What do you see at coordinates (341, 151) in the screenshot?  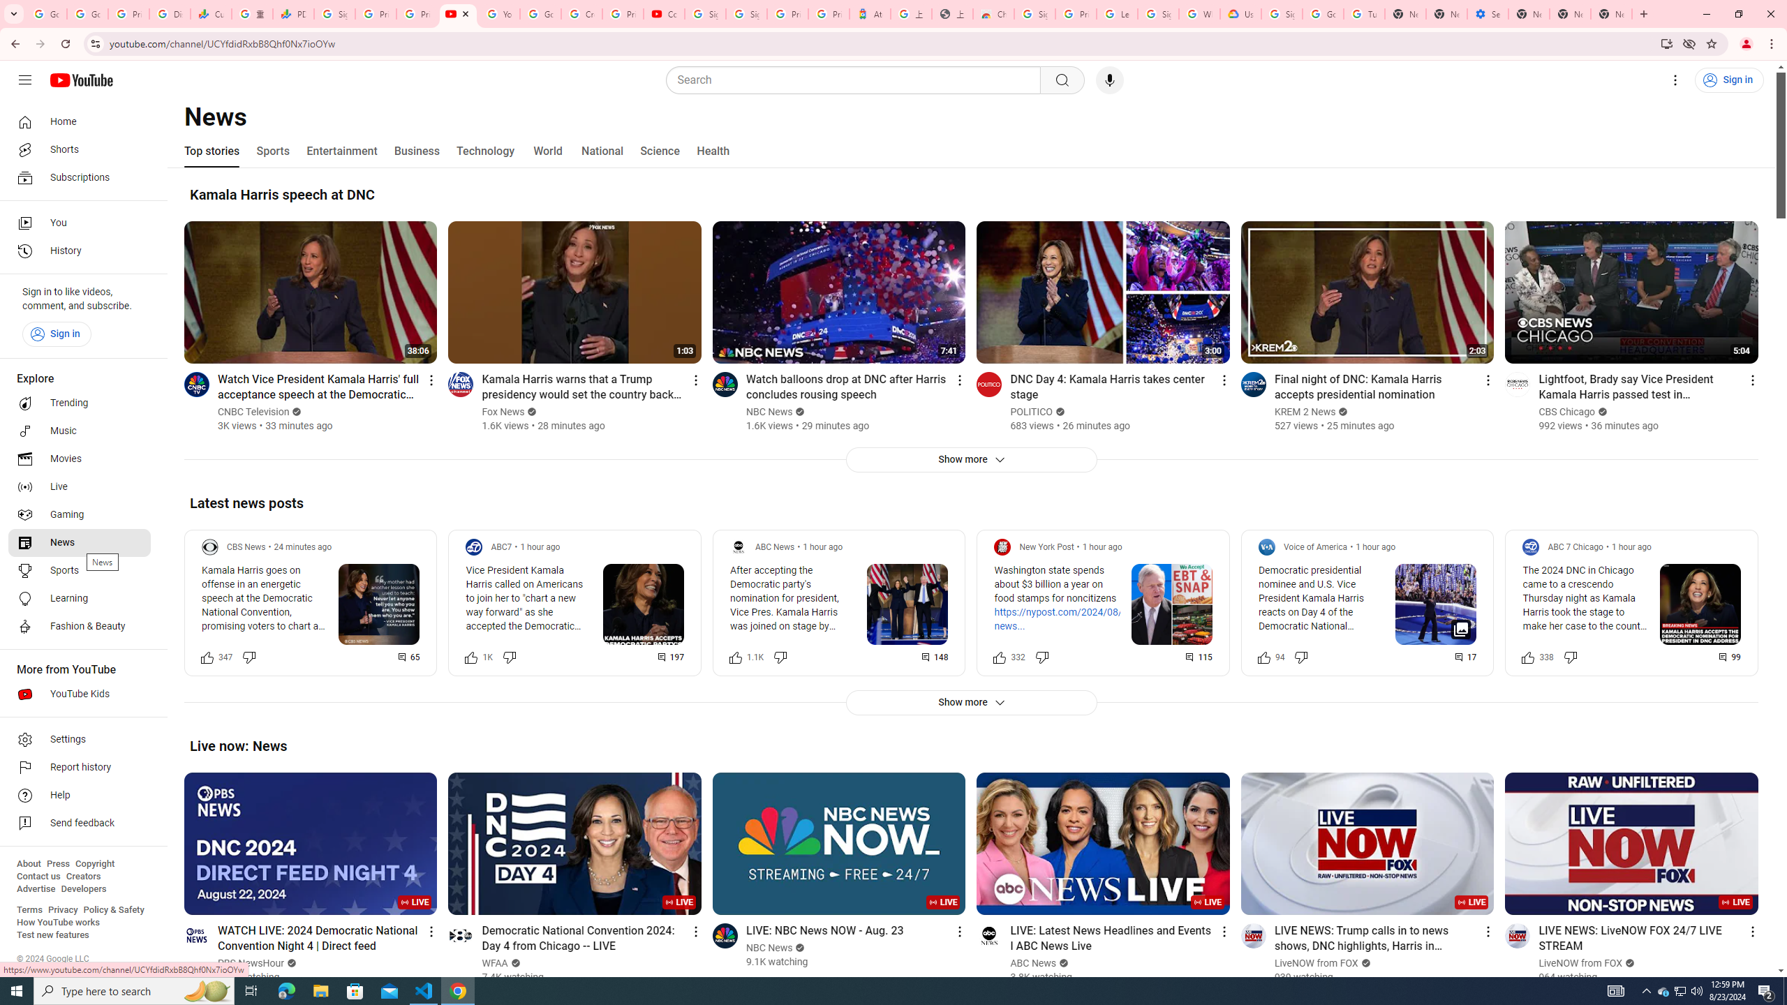 I see `Entertainment` at bounding box center [341, 151].